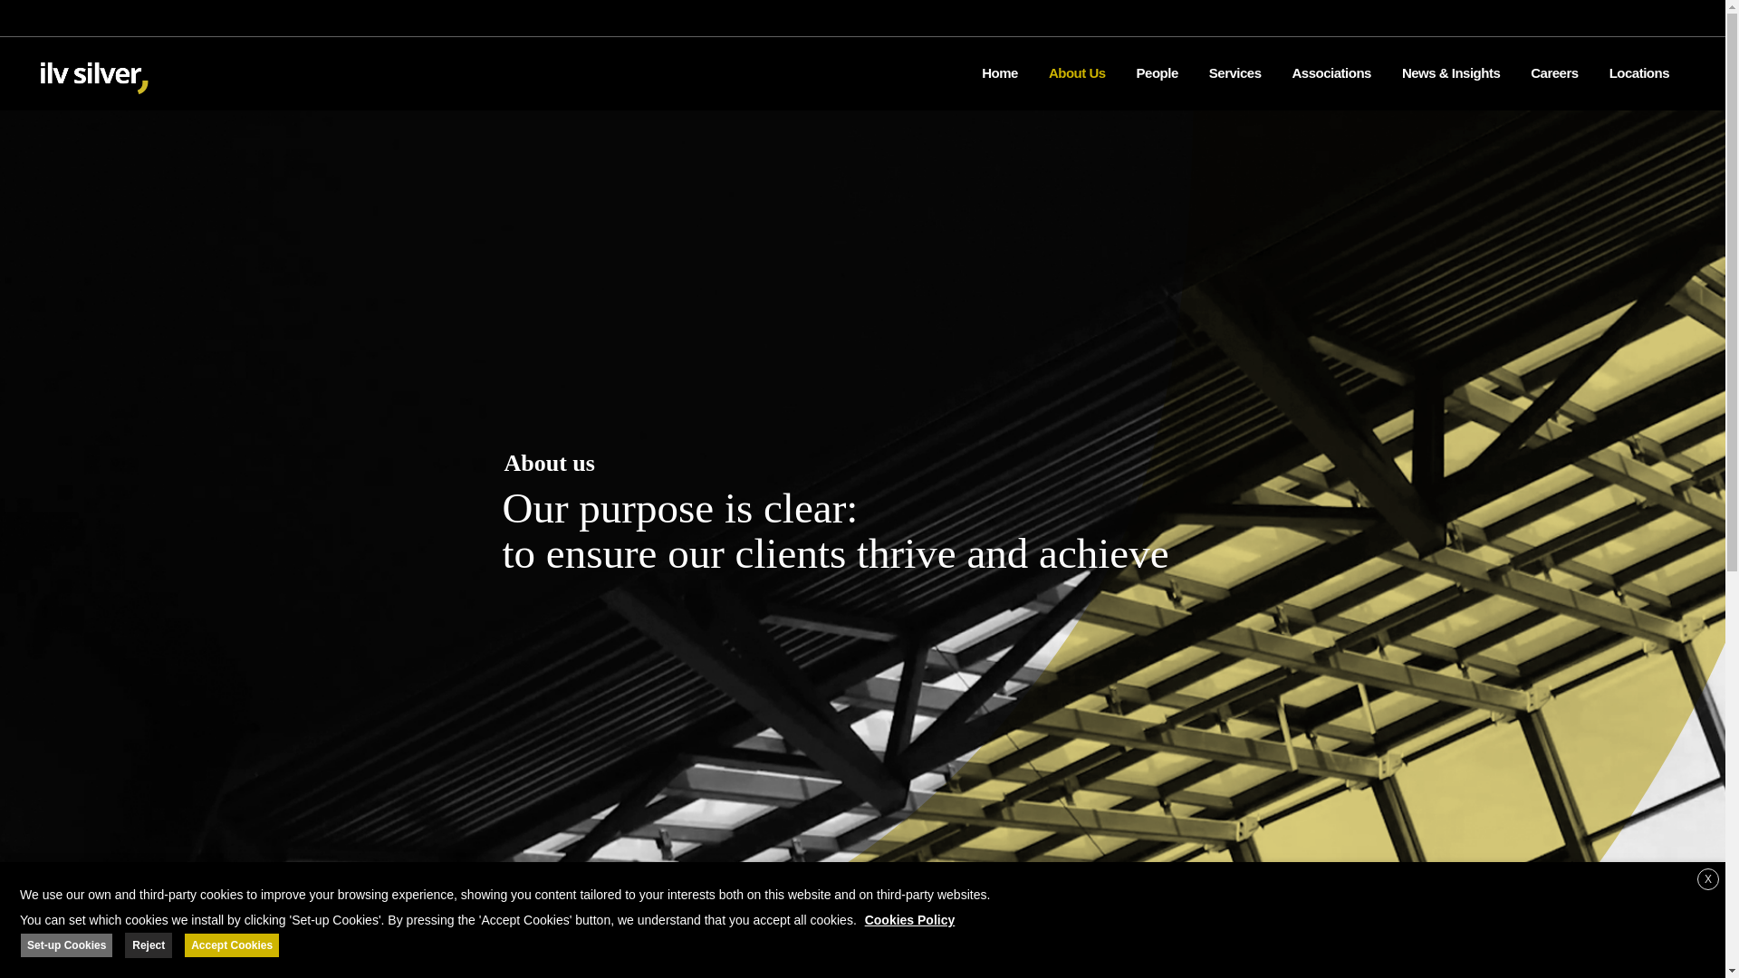 The width and height of the screenshot is (1739, 978). Describe the element at coordinates (1235, 72) in the screenshot. I see `Services` at that location.